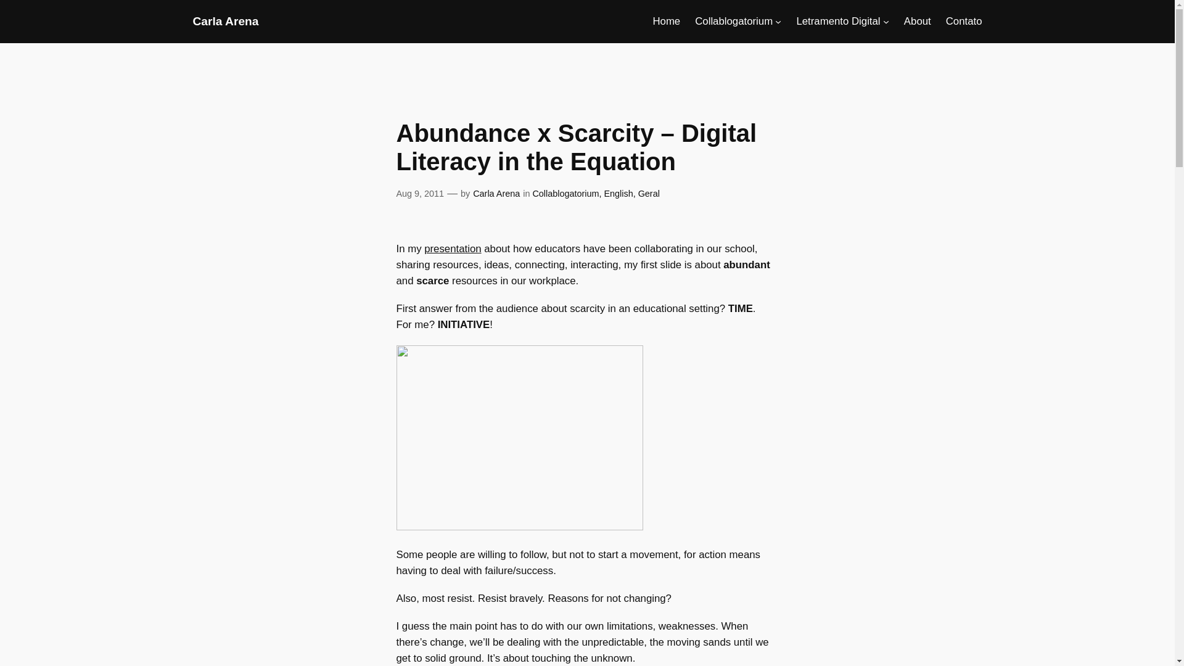 The height and width of the screenshot is (666, 1184). What do you see at coordinates (452, 249) in the screenshot?
I see `presentation` at bounding box center [452, 249].